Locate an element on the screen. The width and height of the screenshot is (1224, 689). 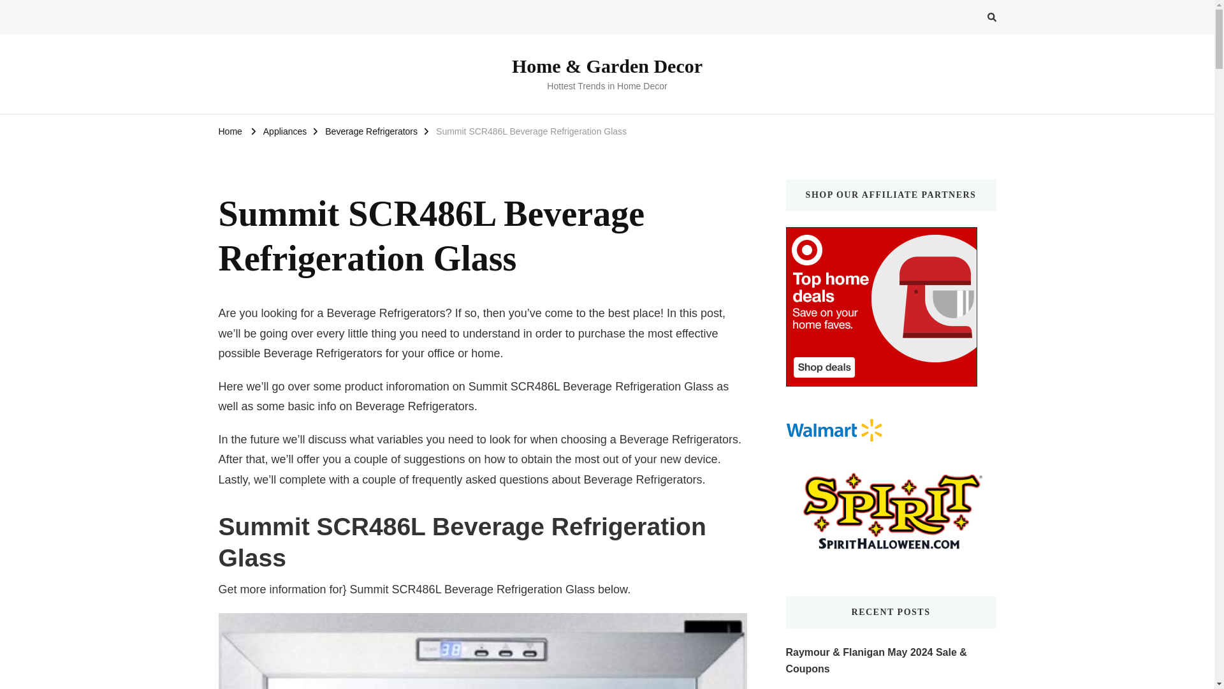
Search is located at coordinates (968, 19).